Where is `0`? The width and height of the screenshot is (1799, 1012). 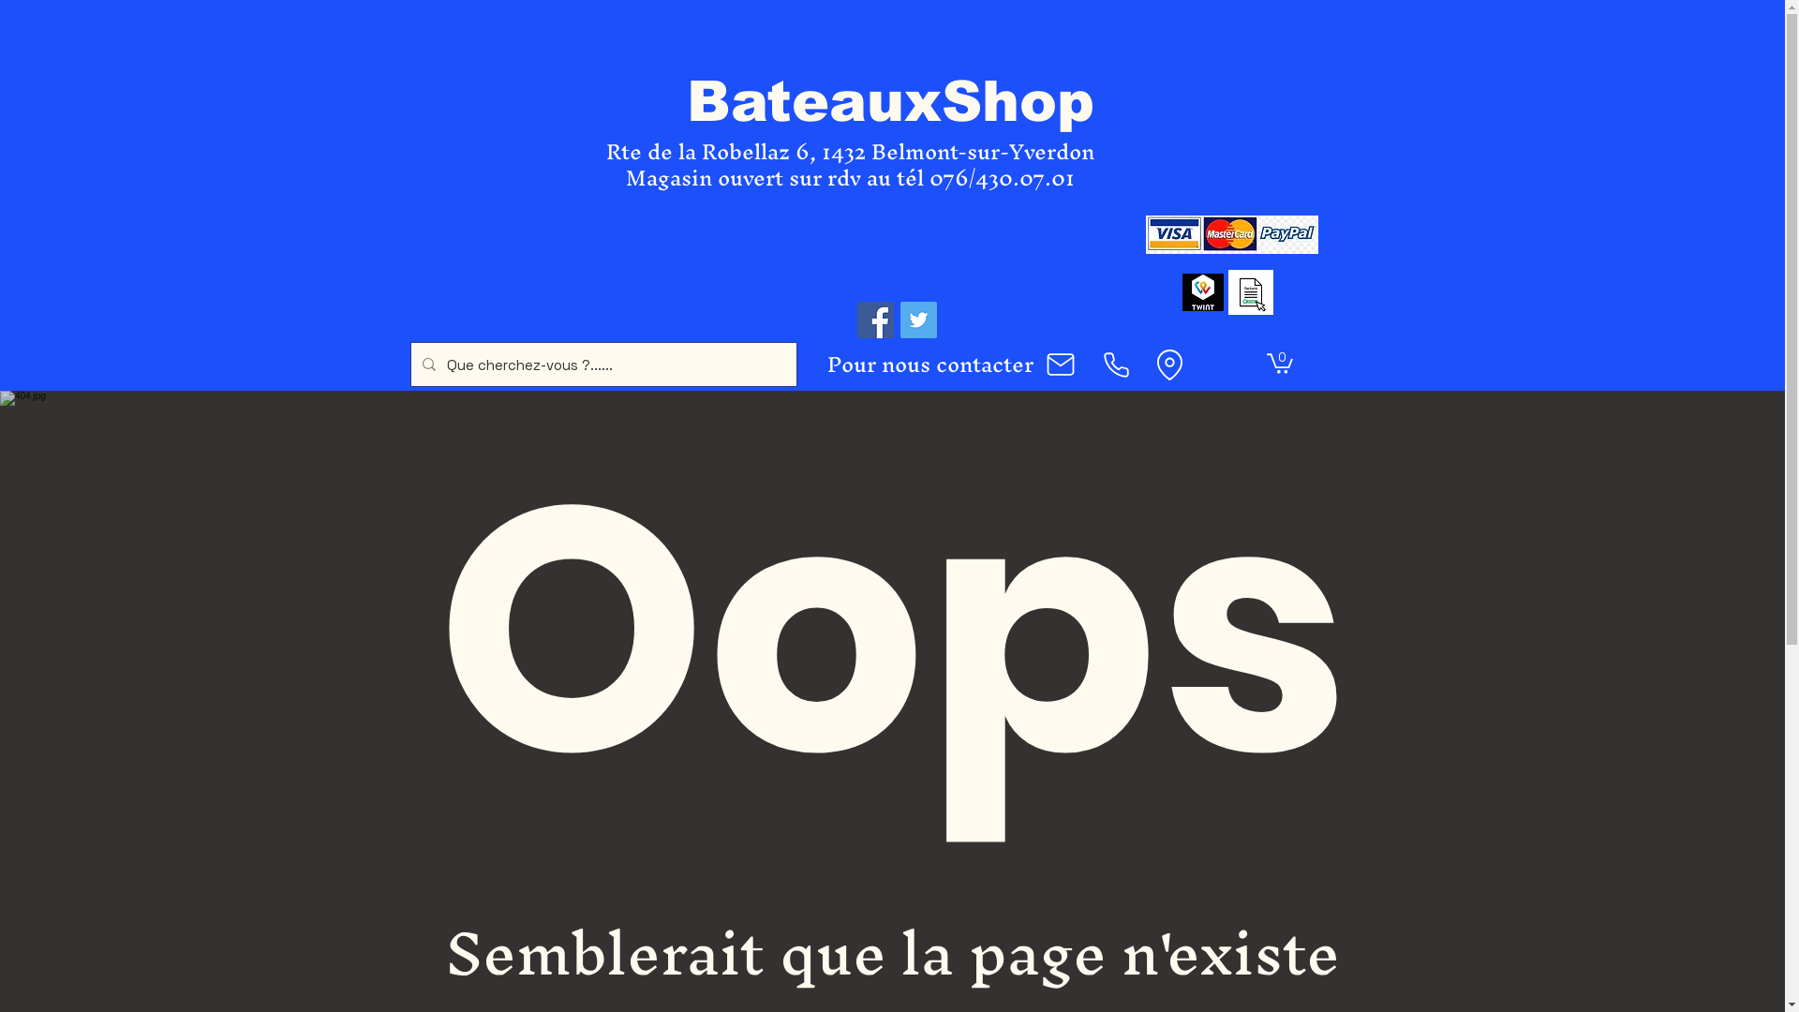 0 is located at coordinates (1280, 363).